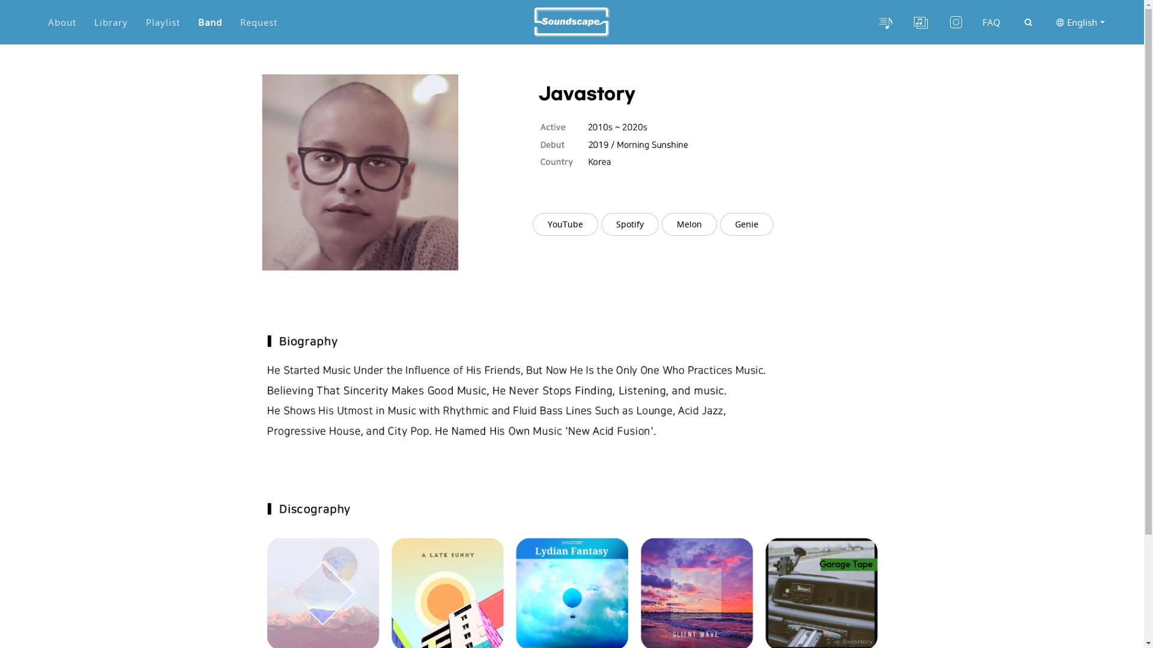  I want to click on English, so click(1081, 22).